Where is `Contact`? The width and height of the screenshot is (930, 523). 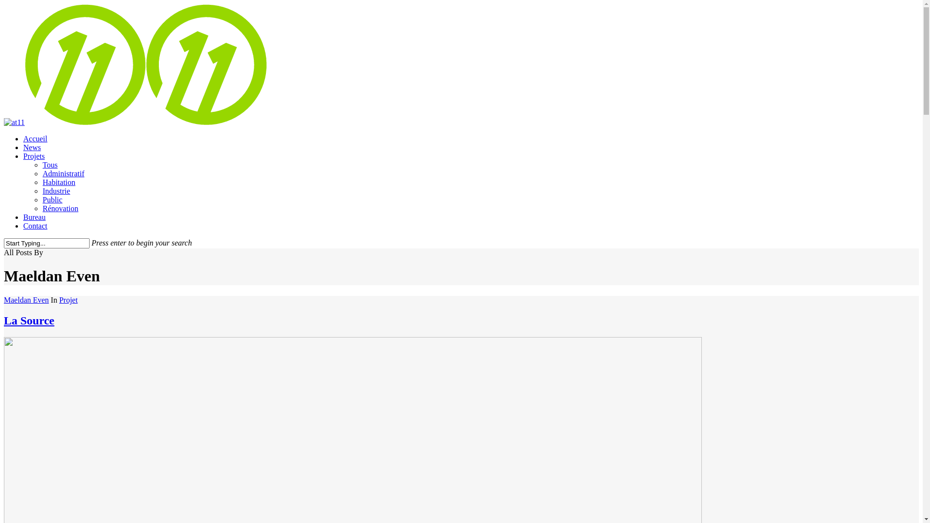 Contact is located at coordinates (35, 226).